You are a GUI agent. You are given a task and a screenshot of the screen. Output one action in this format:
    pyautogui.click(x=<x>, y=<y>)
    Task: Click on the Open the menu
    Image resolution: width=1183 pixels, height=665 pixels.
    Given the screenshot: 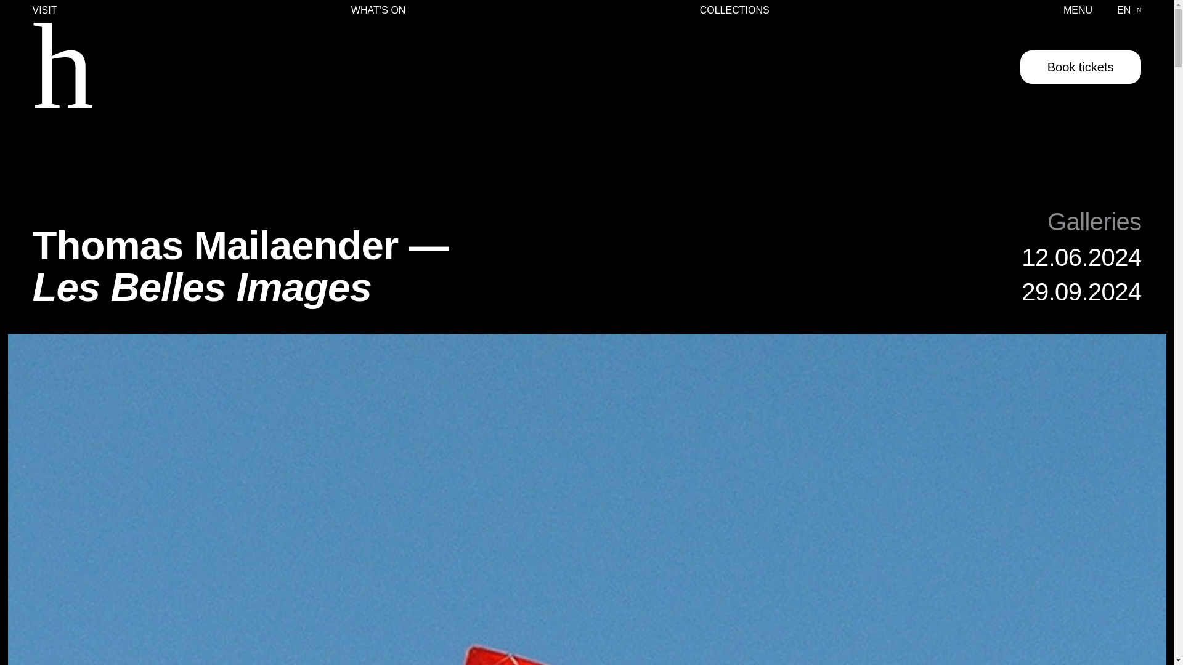 What is the action you would take?
    pyautogui.click(x=1078, y=10)
    